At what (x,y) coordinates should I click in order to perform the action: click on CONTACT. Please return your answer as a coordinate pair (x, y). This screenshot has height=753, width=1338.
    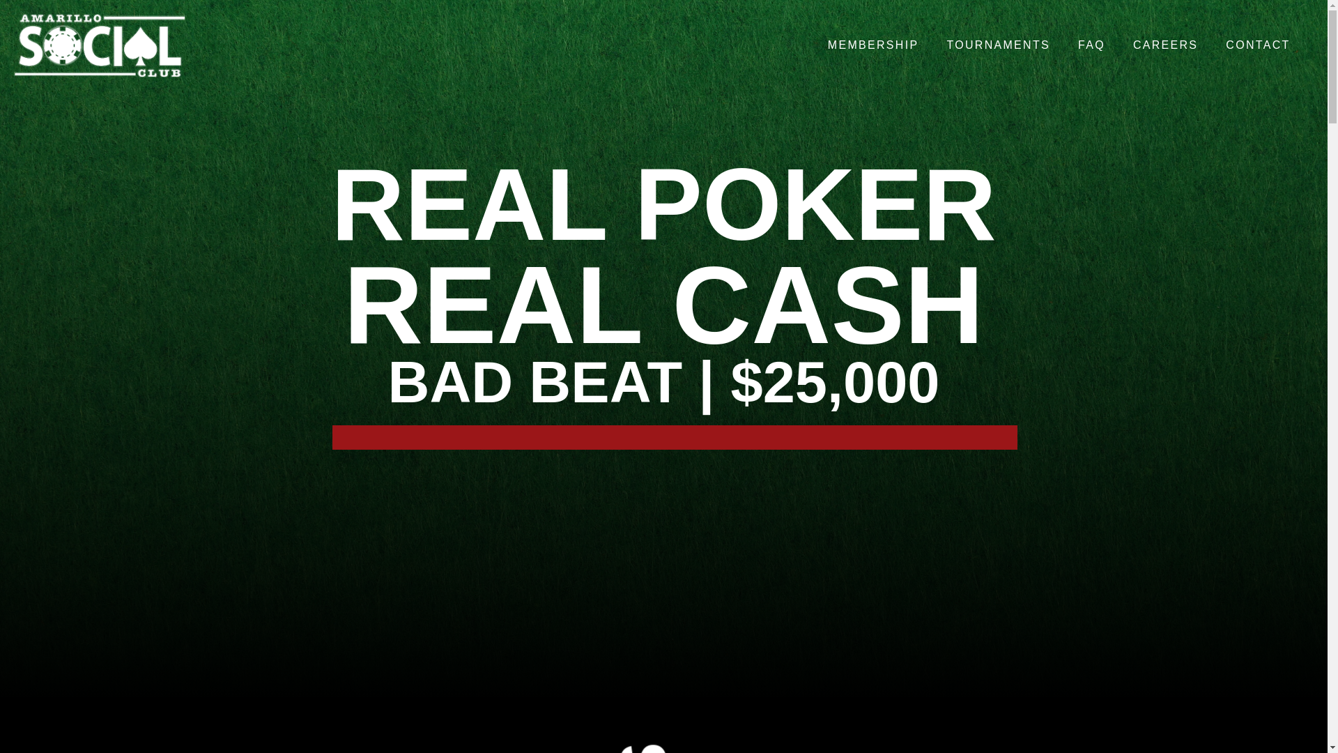
    Looking at the image, I should click on (1257, 45).